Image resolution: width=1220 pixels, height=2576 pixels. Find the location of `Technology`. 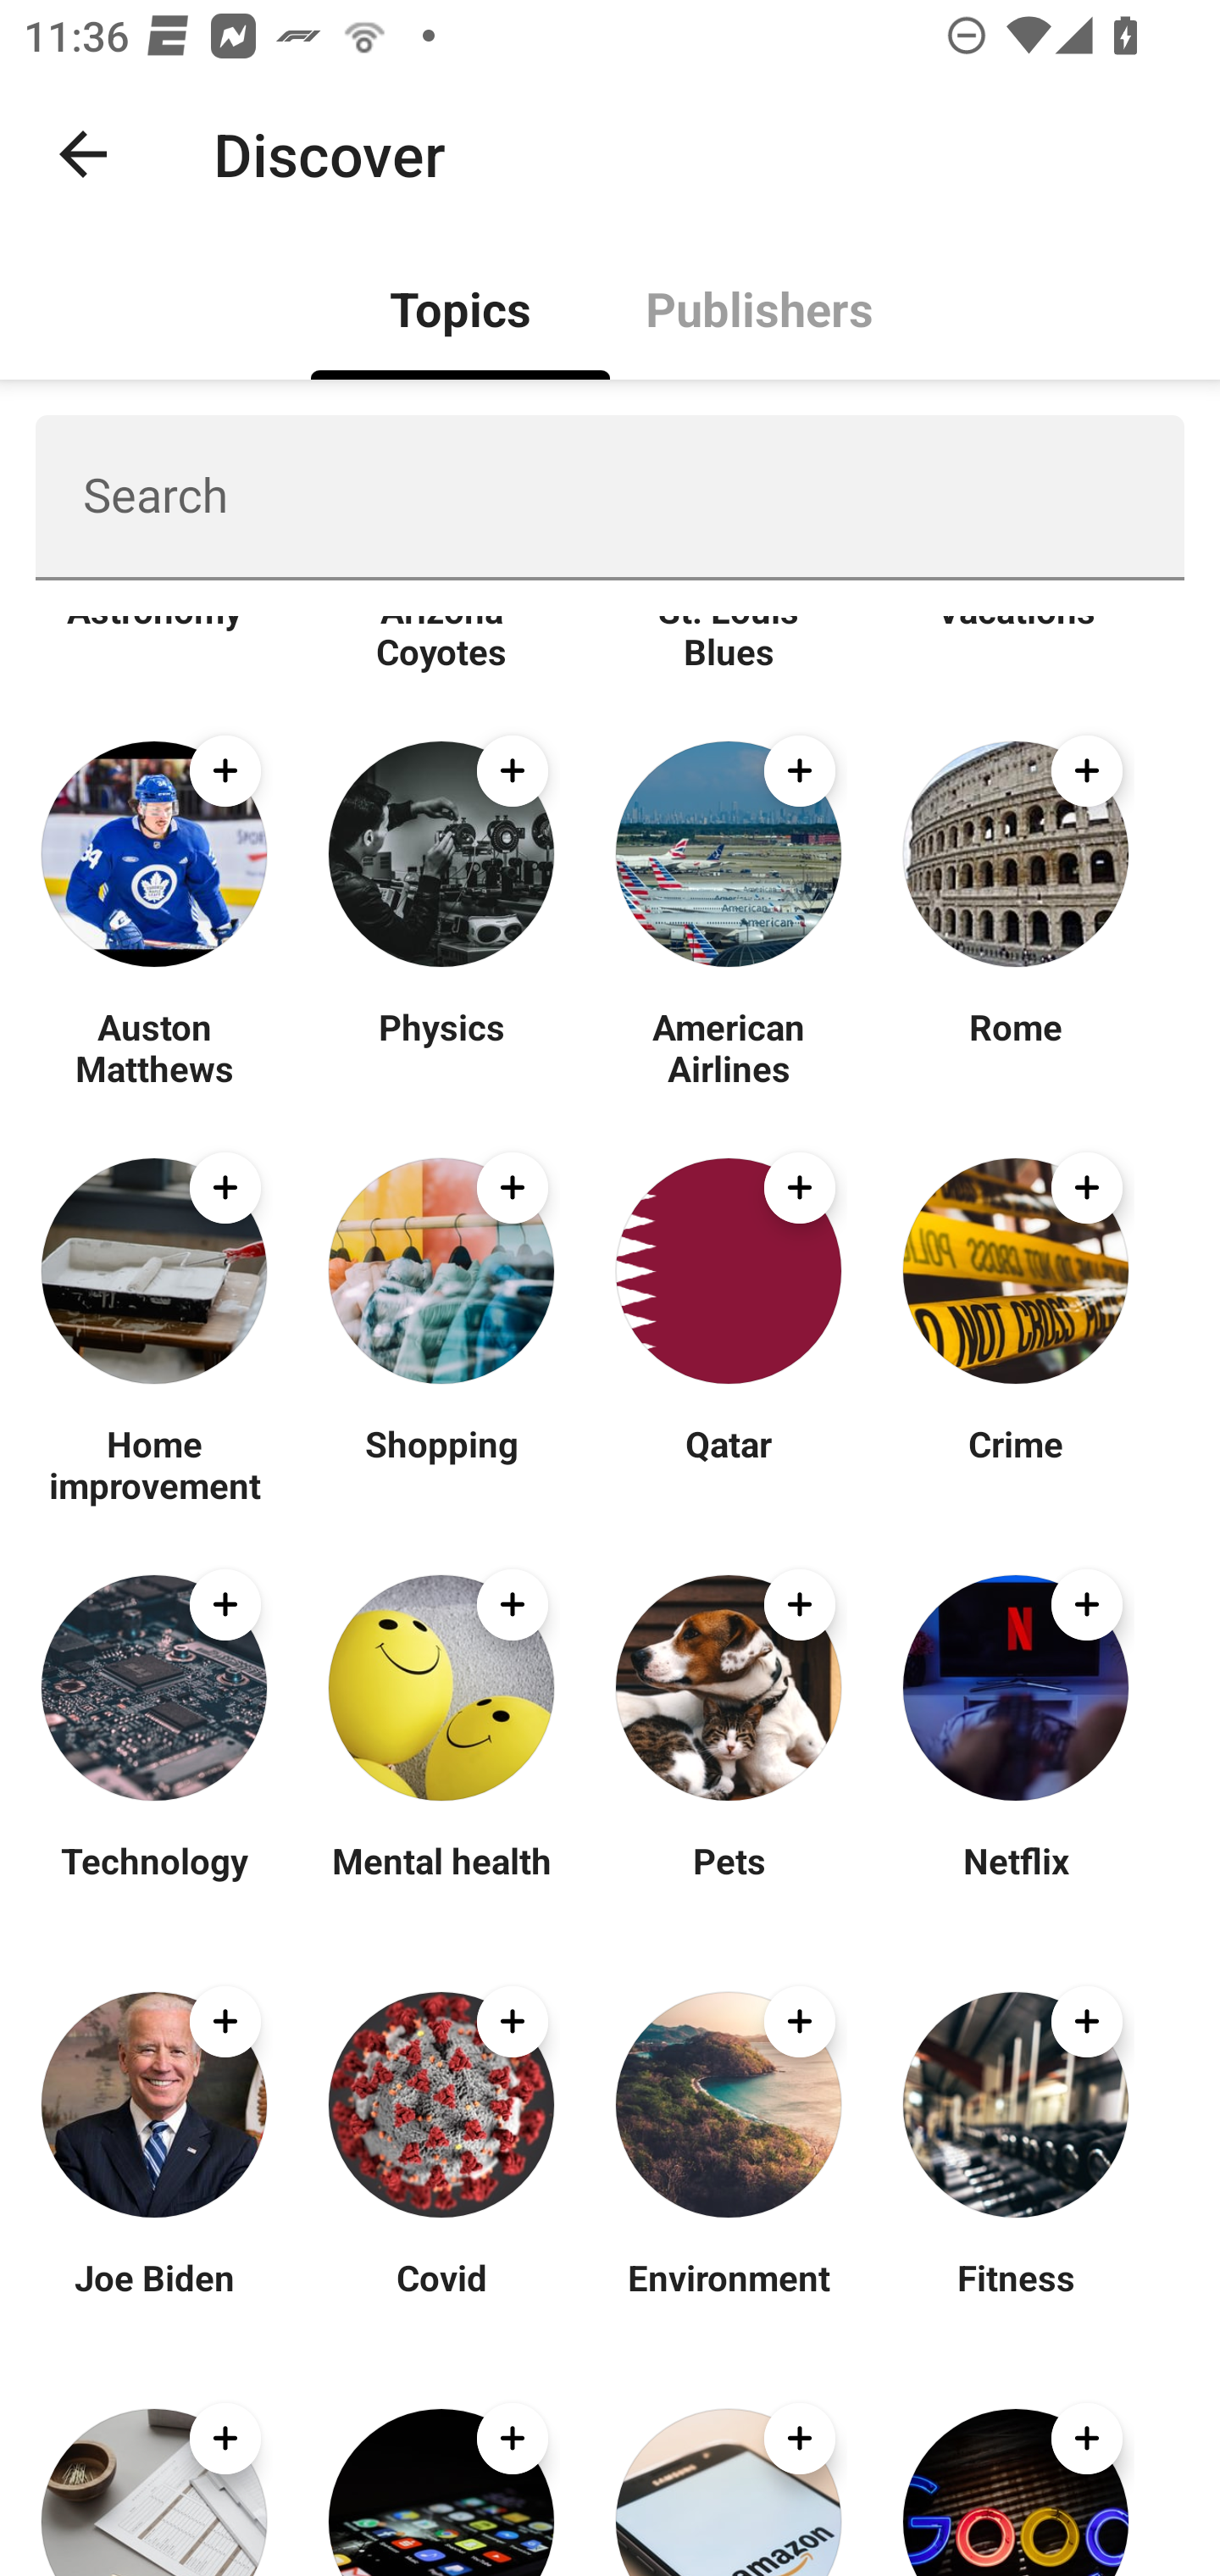

Technology is located at coordinates (154, 1881).